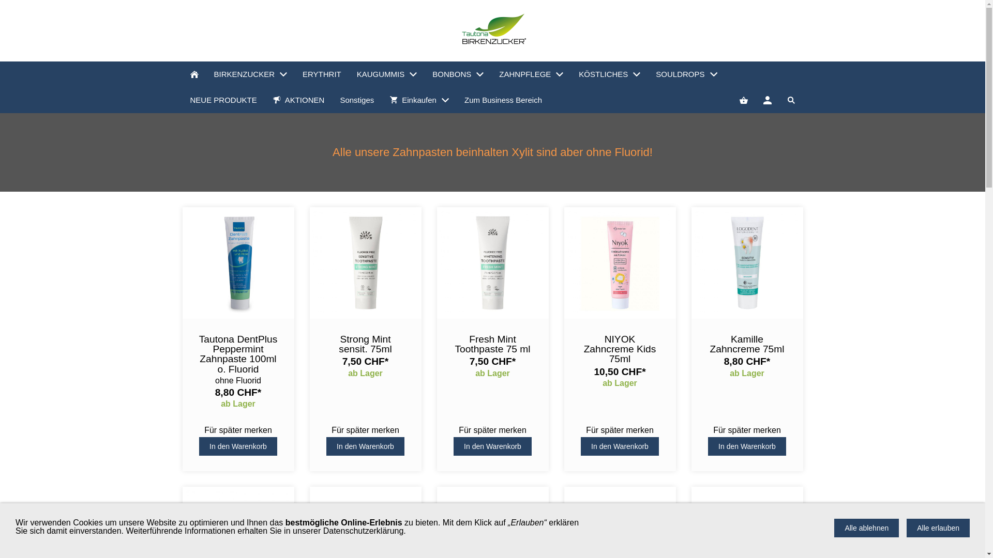 Image resolution: width=993 pixels, height=558 pixels. Describe the element at coordinates (620, 349) in the screenshot. I see `NIYOK Zahncreme Kids 75ml` at that location.